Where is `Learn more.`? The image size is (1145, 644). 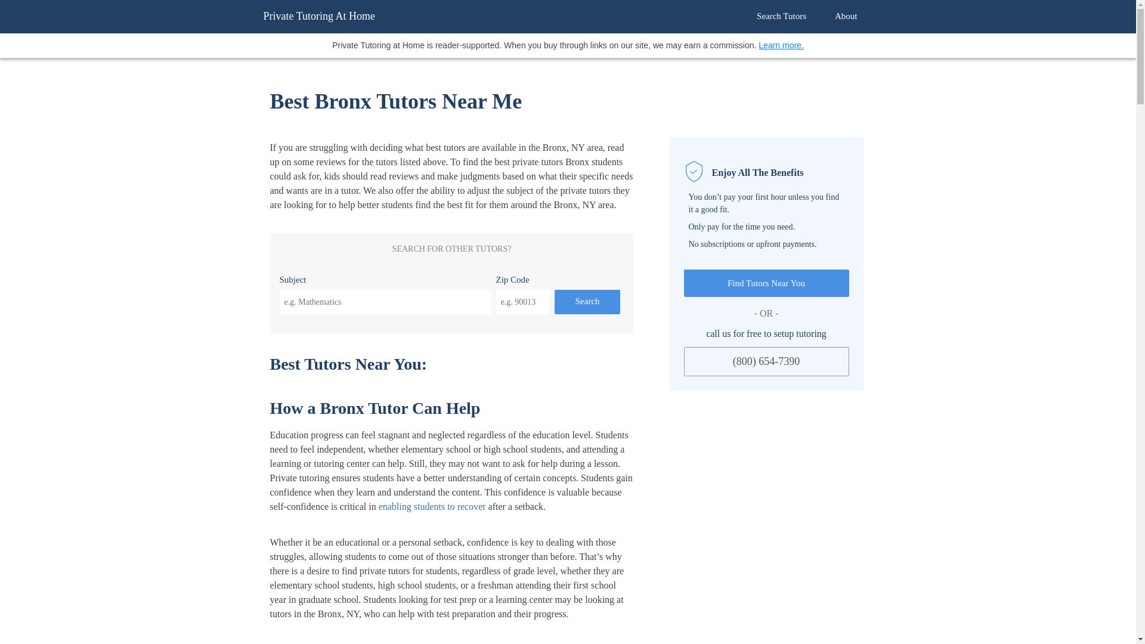 Learn more. is located at coordinates (781, 45).